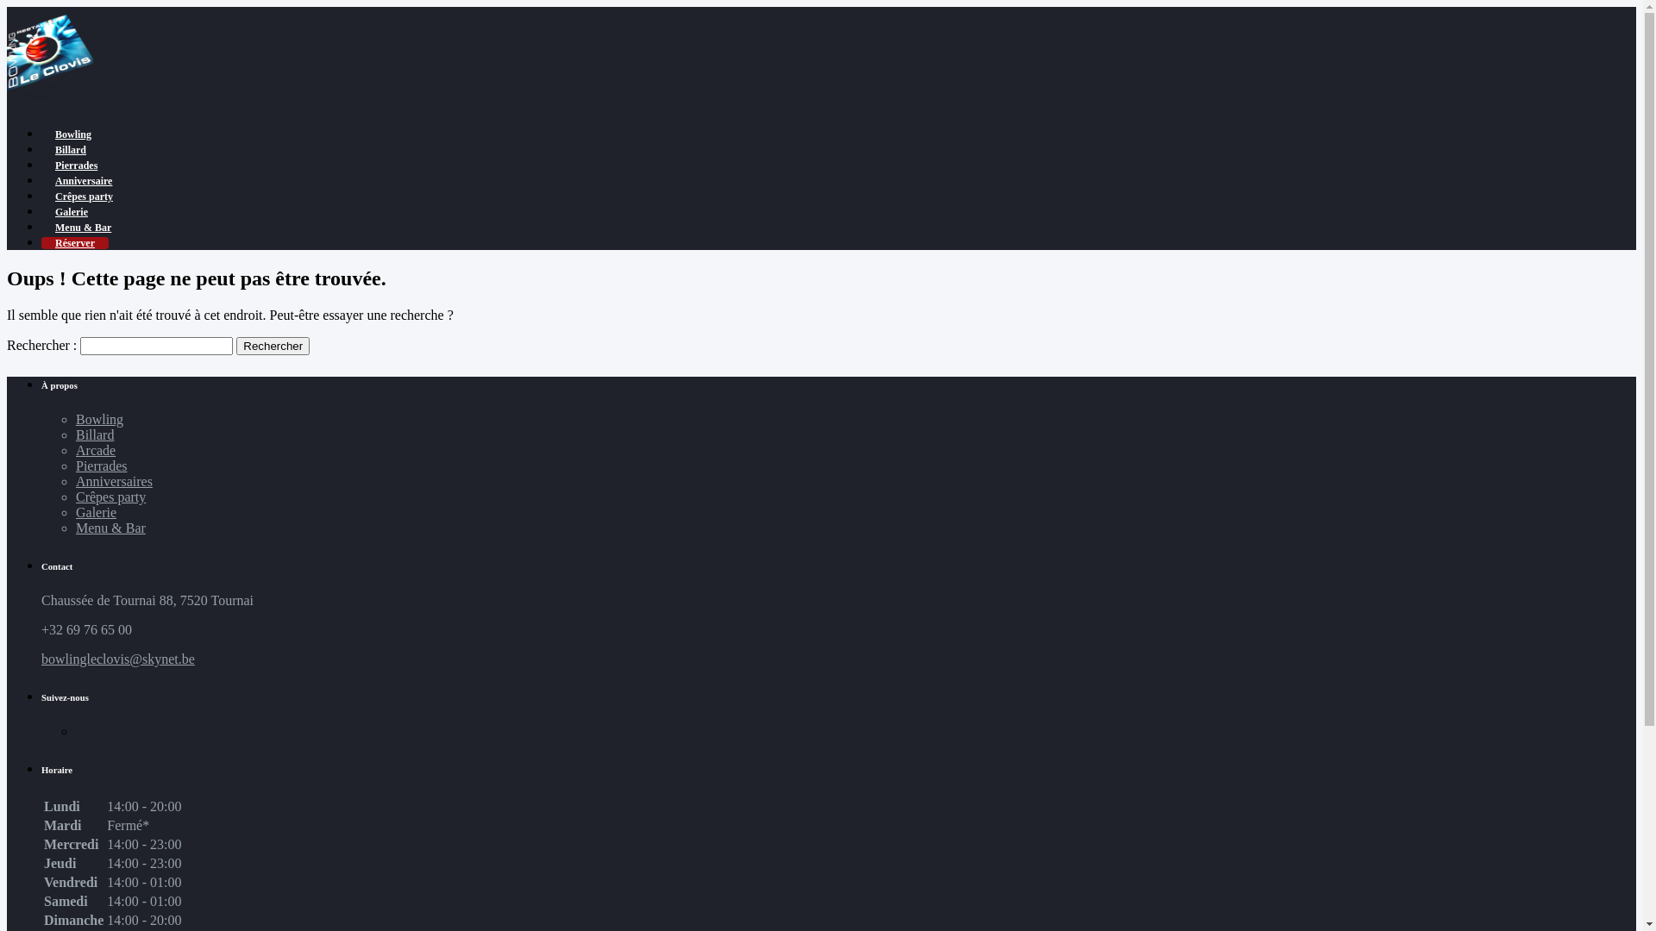 The height and width of the screenshot is (931, 1656). What do you see at coordinates (76, 166) in the screenshot?
I see `Pierrades` at bounding box center [76, 166].